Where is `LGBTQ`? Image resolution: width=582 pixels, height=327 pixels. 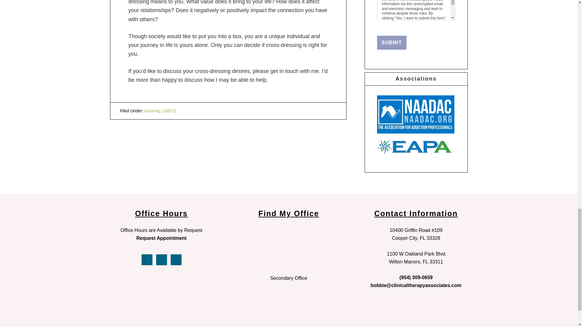 LGBTQ is located at coordinates (169, 111).